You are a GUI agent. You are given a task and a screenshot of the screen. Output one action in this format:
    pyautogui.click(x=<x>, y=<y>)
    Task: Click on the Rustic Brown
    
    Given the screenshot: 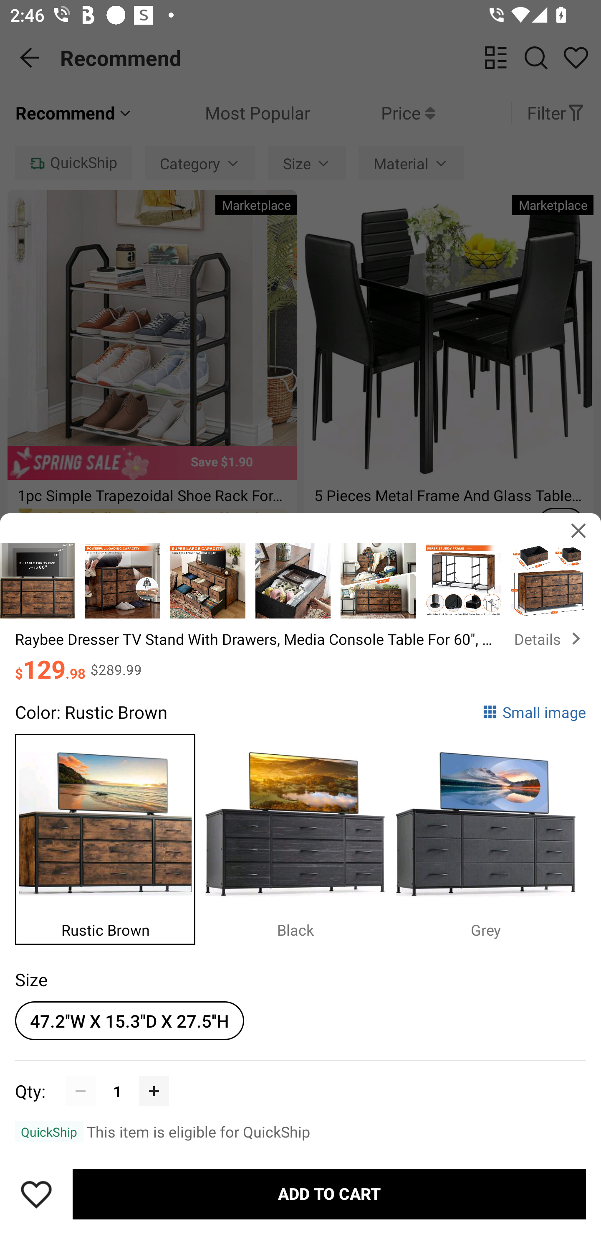 What is the action you would take?
    pyautogui.click(x=110, y=836)
    